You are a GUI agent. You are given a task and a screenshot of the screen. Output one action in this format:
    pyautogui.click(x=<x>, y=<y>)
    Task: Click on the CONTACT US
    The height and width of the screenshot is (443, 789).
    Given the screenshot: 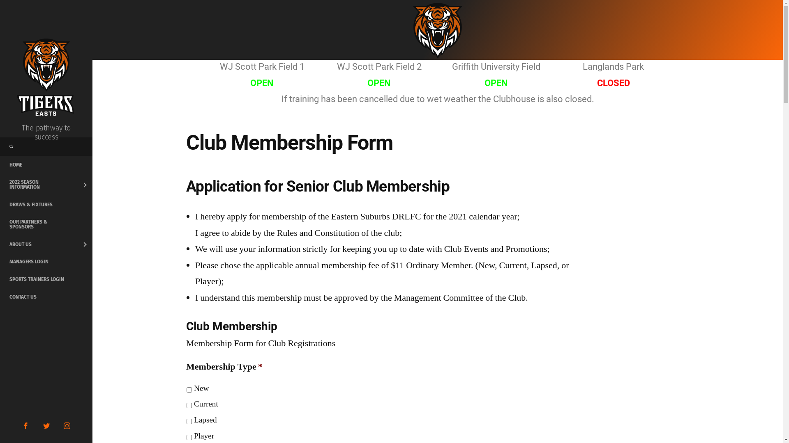 What is the action you would take?
    pyautogui.click(x=46, y=297)
    